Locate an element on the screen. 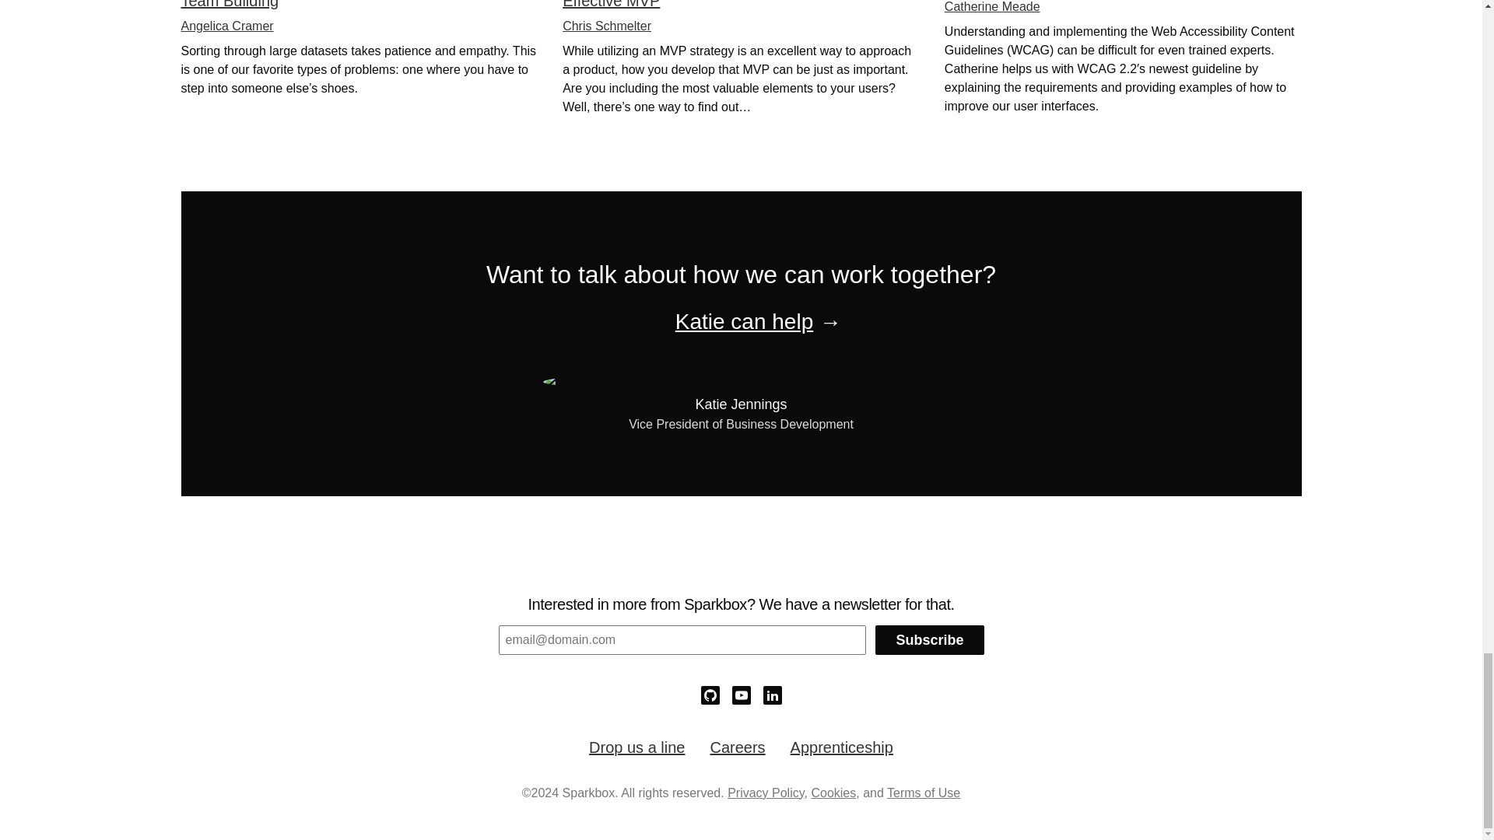 This screenshot has width=1494, height=840. Katie can help is located at coordinates (744, 321).